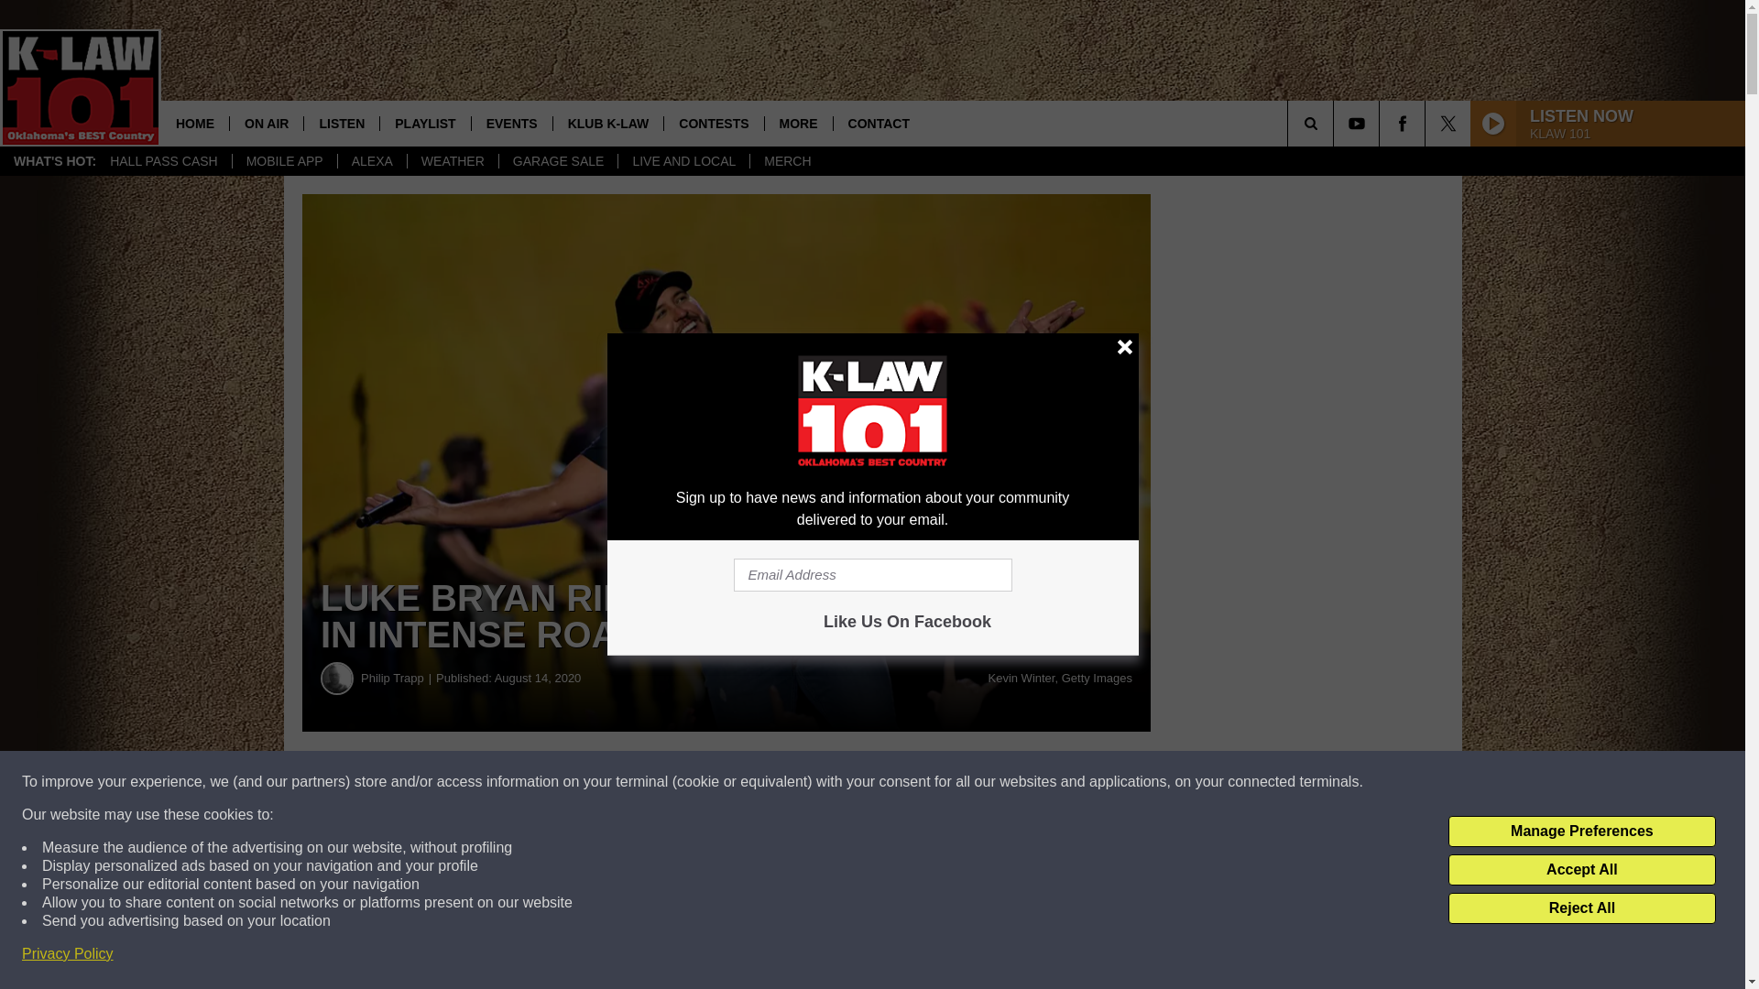 The image size is (1759, 989). Describe the element at coordinates (1581, 831) in the screenshot. I see `Manage Preferences` at that location.